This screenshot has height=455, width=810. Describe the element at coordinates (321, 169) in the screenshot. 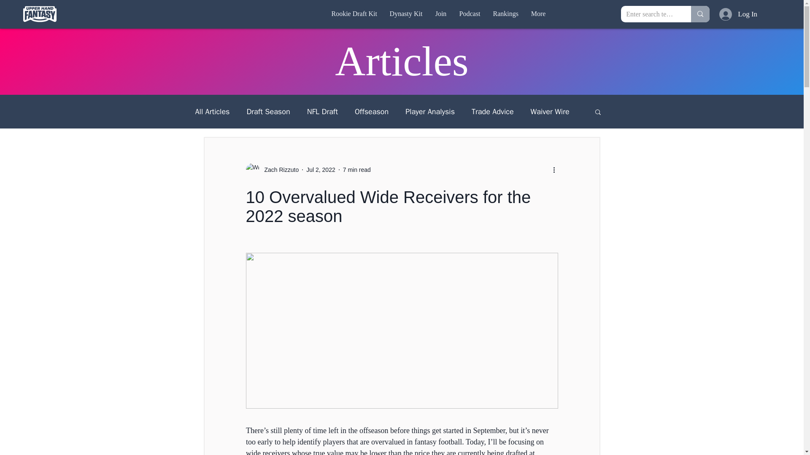

I see `Jul 2, 2022` at that location.